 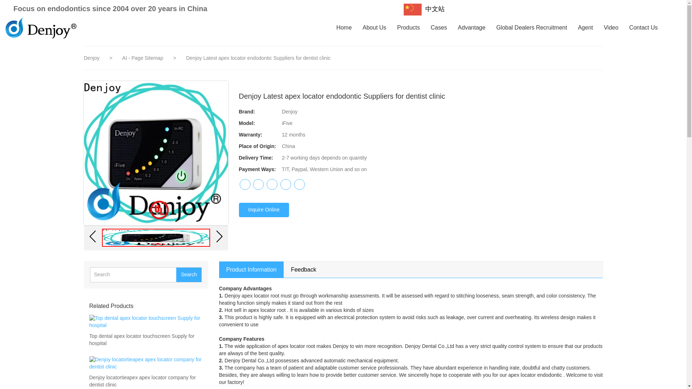 What do you see at coordinates (374, 28) in the screenshot?
I see `About Us` at bounding box center [374, 28].